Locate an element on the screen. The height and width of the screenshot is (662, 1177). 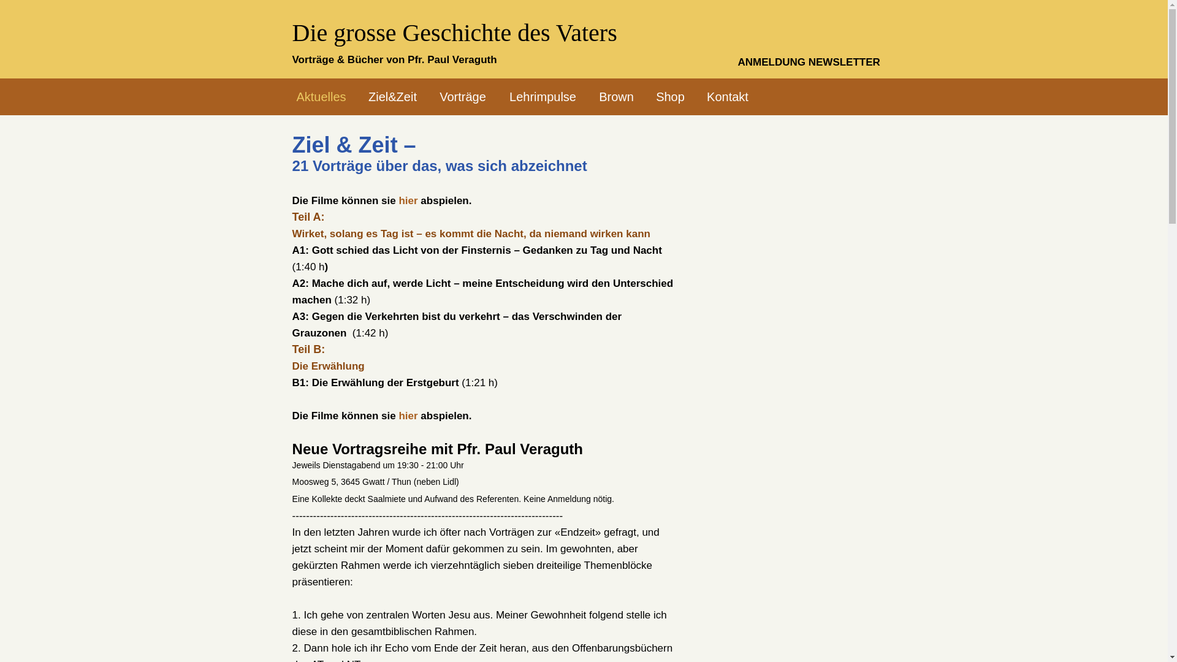
Ziel&Zeit is located at coordinates (392, 97).